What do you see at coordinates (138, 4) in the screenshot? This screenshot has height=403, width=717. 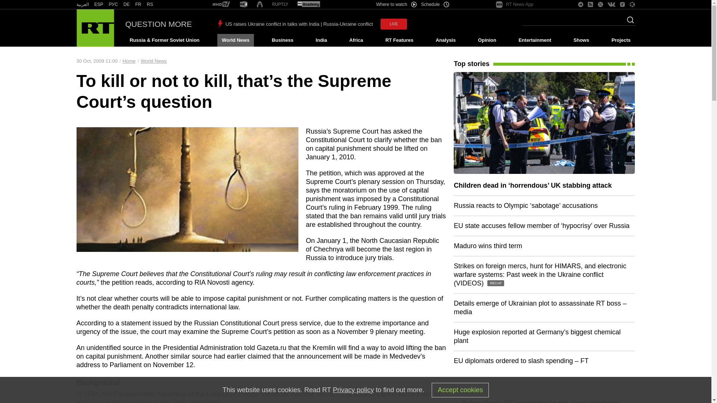 I see `RT ` at bounding box center [138, 4].